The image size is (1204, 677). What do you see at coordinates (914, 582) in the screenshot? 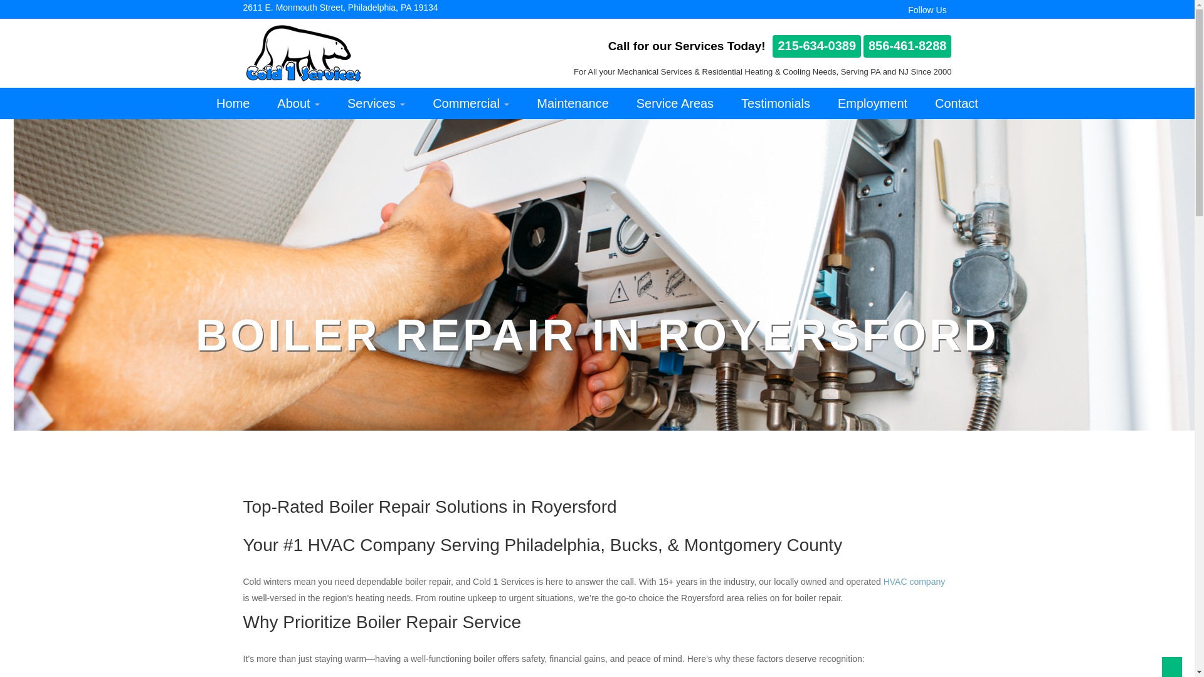
I see `HVAC company` at bounding box center [914, 582].